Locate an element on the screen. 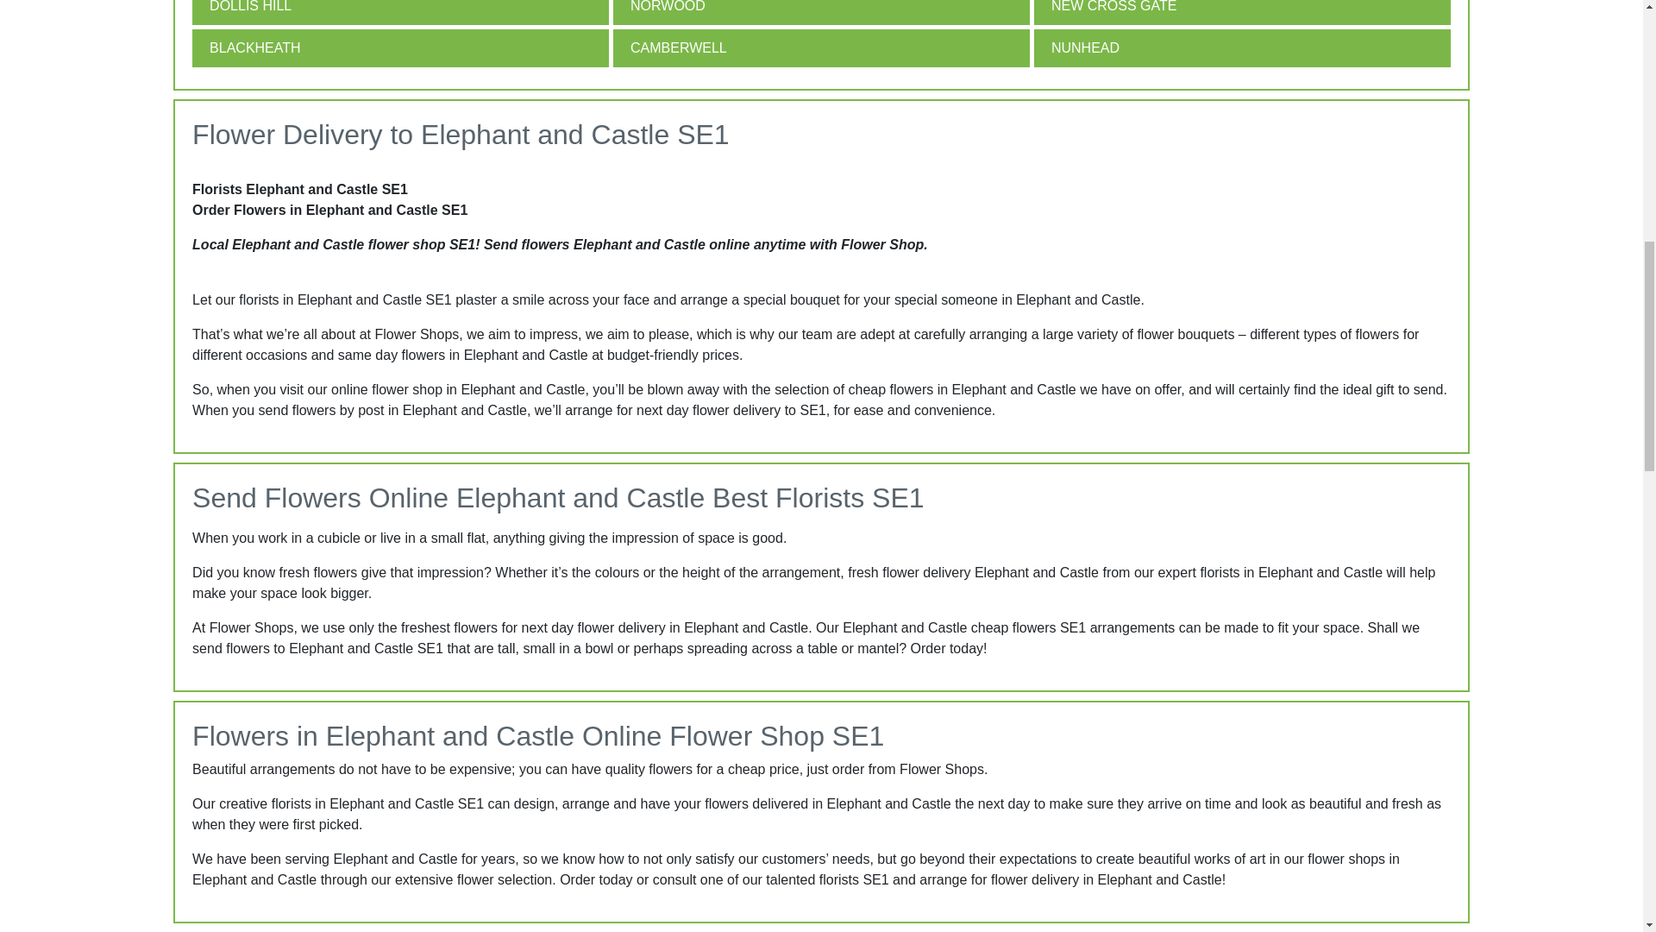 Image resolution: width=1656 pixels, height=932 pixels. BLACKHEATH is located at coordinates (400, 47).